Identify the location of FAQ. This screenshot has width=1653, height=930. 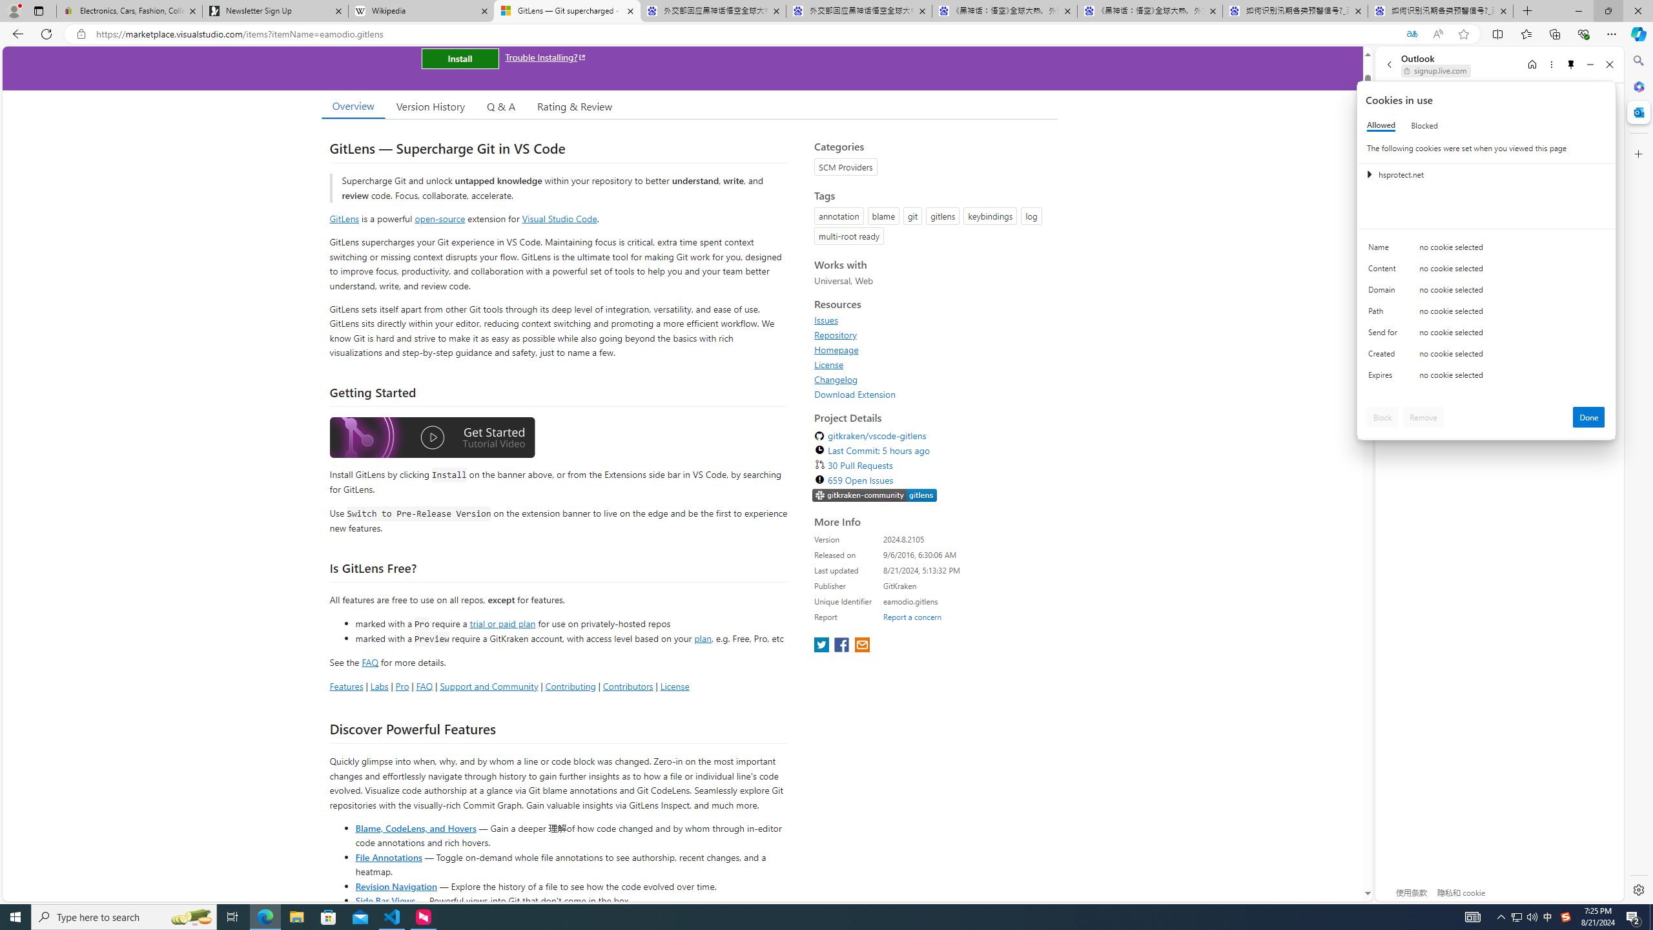
(425, 686).